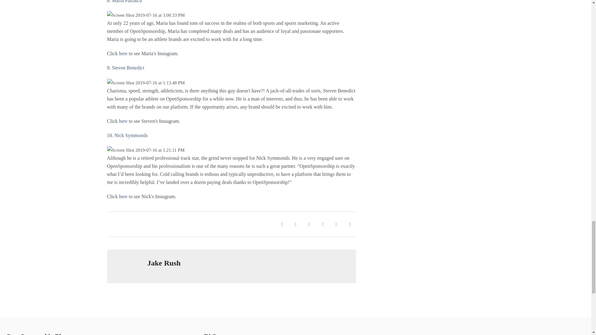  What do you see at coordinates (295, 224) in the screenshot?
I see `Twitter` at bounding box center [295, 224].